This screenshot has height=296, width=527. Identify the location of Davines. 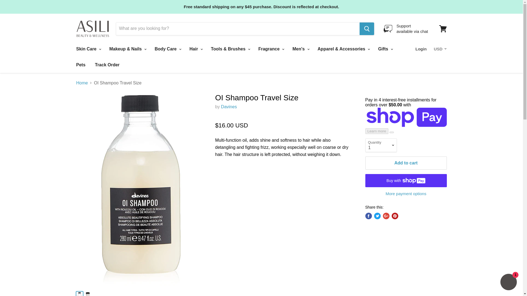
(406, 29).